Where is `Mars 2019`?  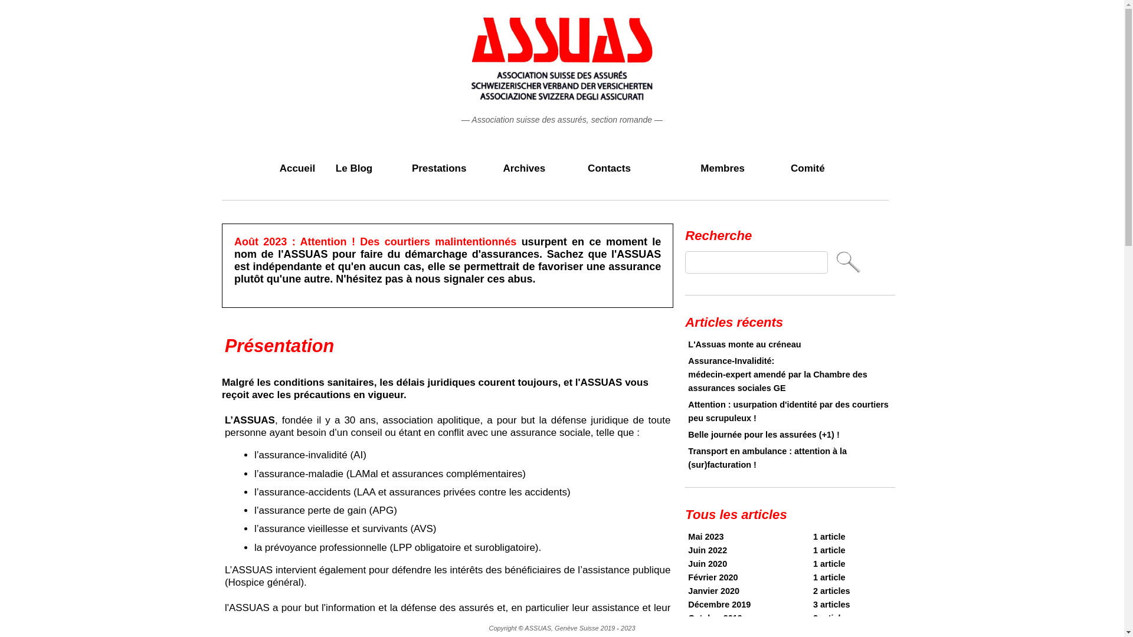
Mars 2019 is located at coordinates (709, 632).